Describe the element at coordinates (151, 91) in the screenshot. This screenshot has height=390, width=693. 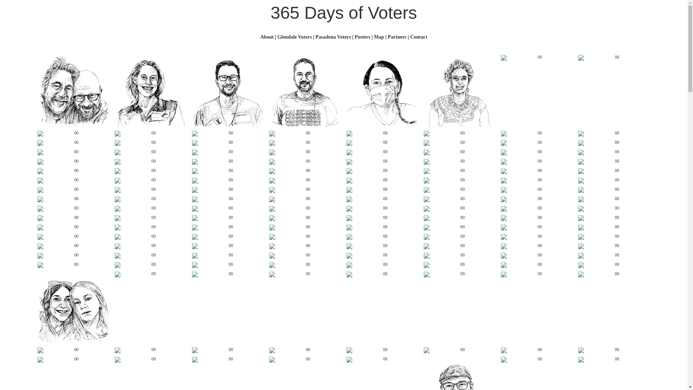
I see `Rachel: I vote to help build the future I want to see.` at that location.